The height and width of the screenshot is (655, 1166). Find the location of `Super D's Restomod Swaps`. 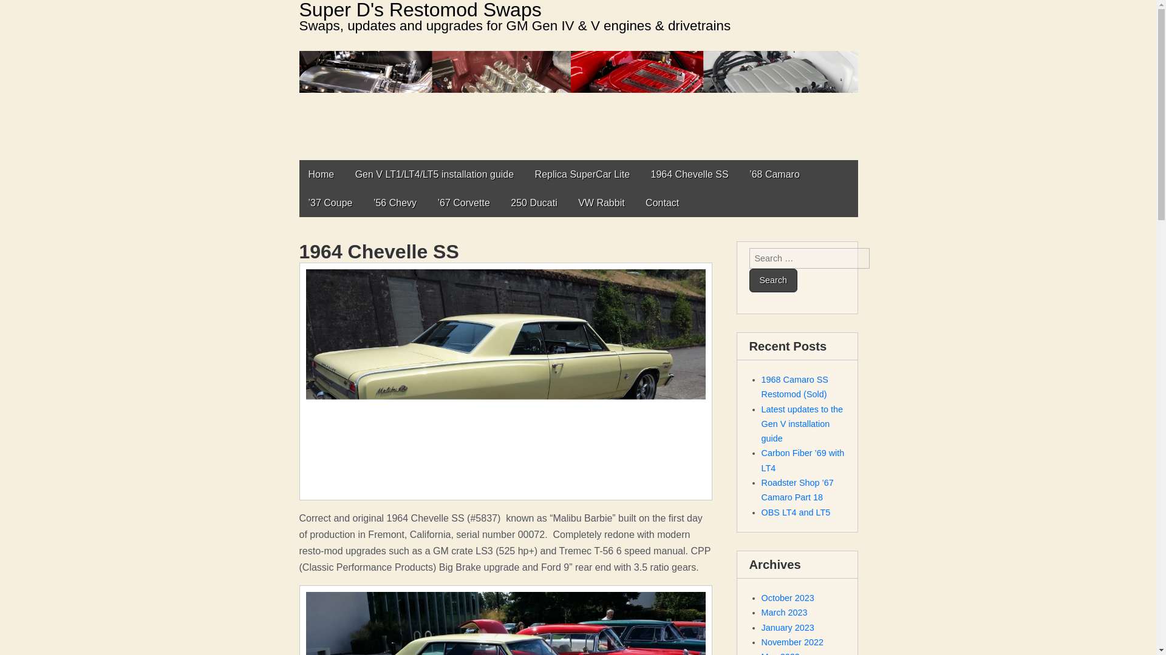

Super D's Restomod Swaps is located at coordinates (419, 10).